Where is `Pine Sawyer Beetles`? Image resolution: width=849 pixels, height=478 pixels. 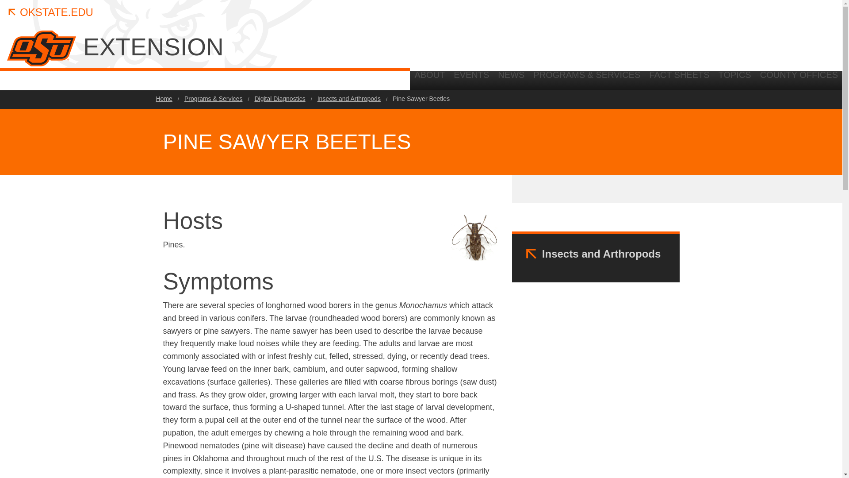
Pine Sawyer Beetles is located at coordinates (421, 99).